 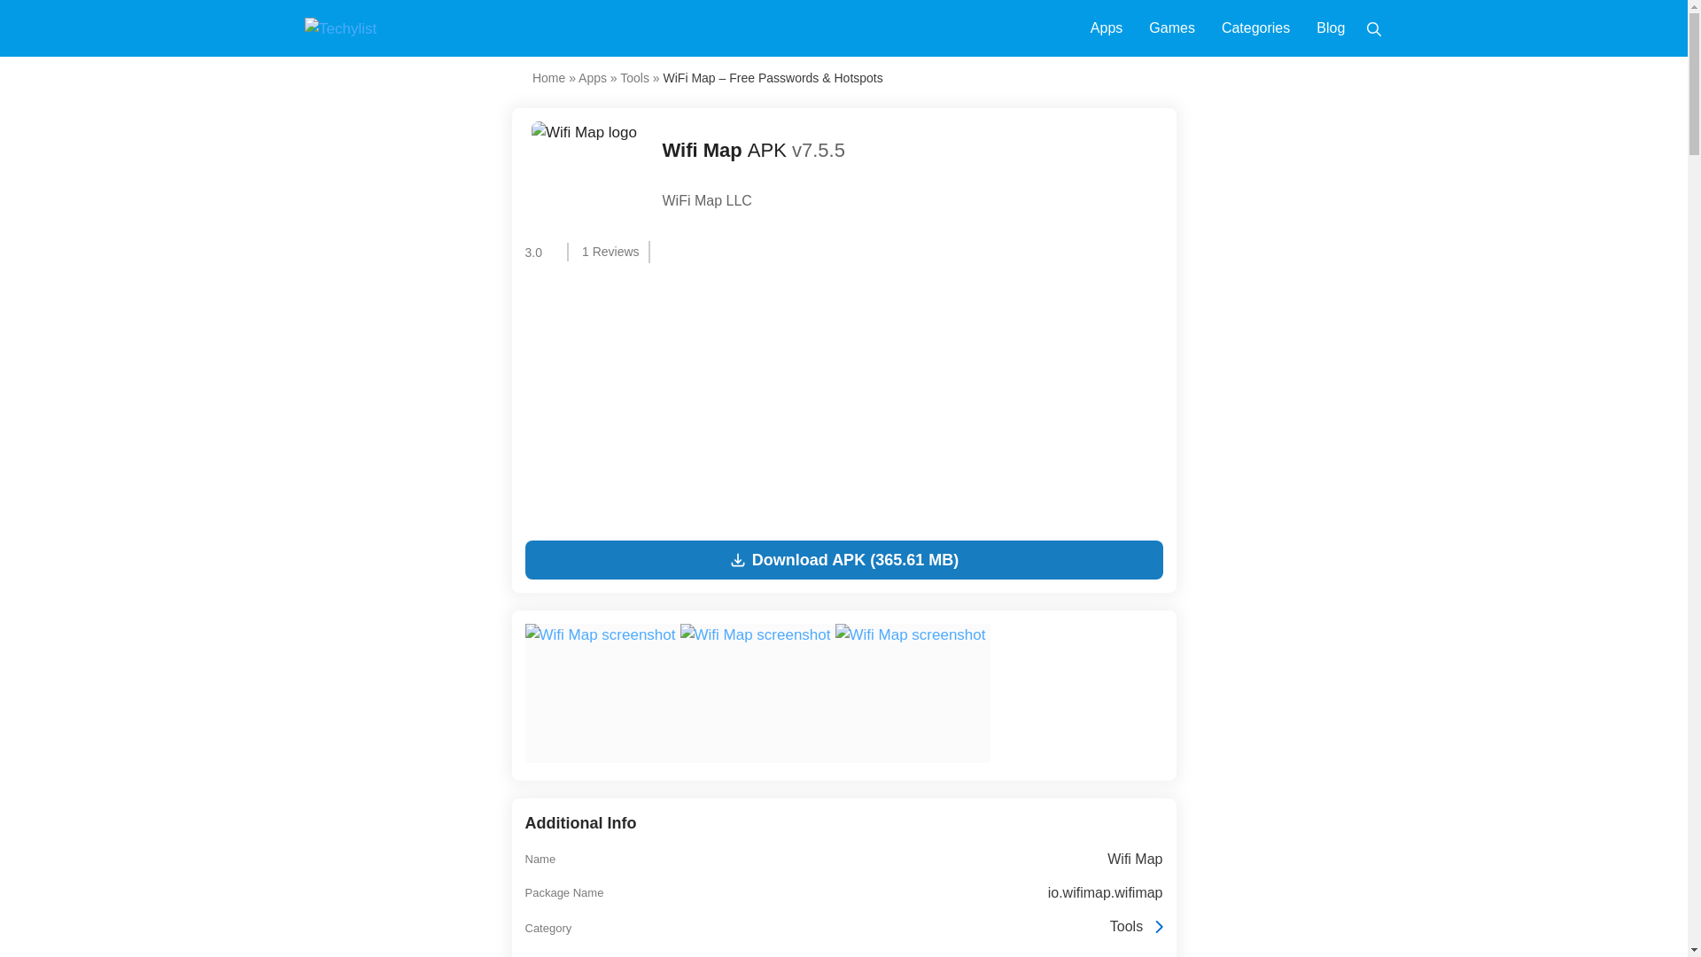 I want to click on Wifi Map screenshot, so click(x=909, y=635).